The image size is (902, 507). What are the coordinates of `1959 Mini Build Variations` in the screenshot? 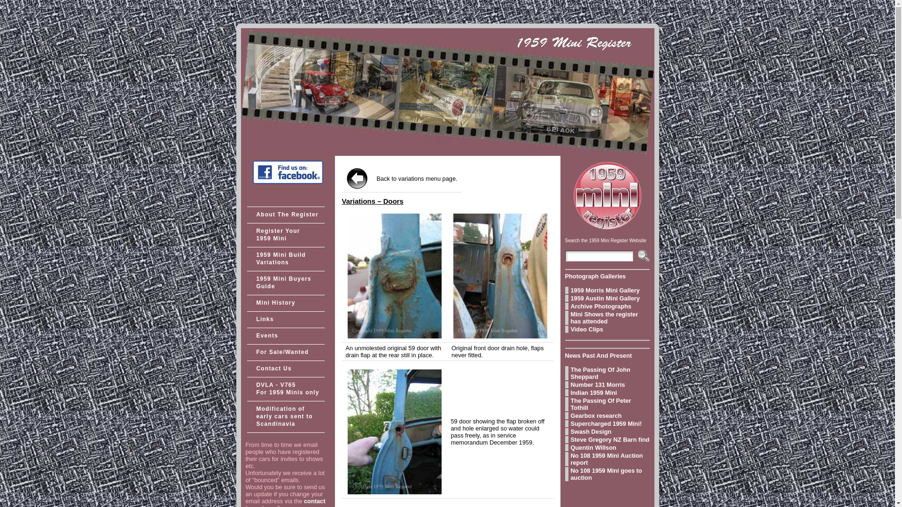 It's located at (286, 259).